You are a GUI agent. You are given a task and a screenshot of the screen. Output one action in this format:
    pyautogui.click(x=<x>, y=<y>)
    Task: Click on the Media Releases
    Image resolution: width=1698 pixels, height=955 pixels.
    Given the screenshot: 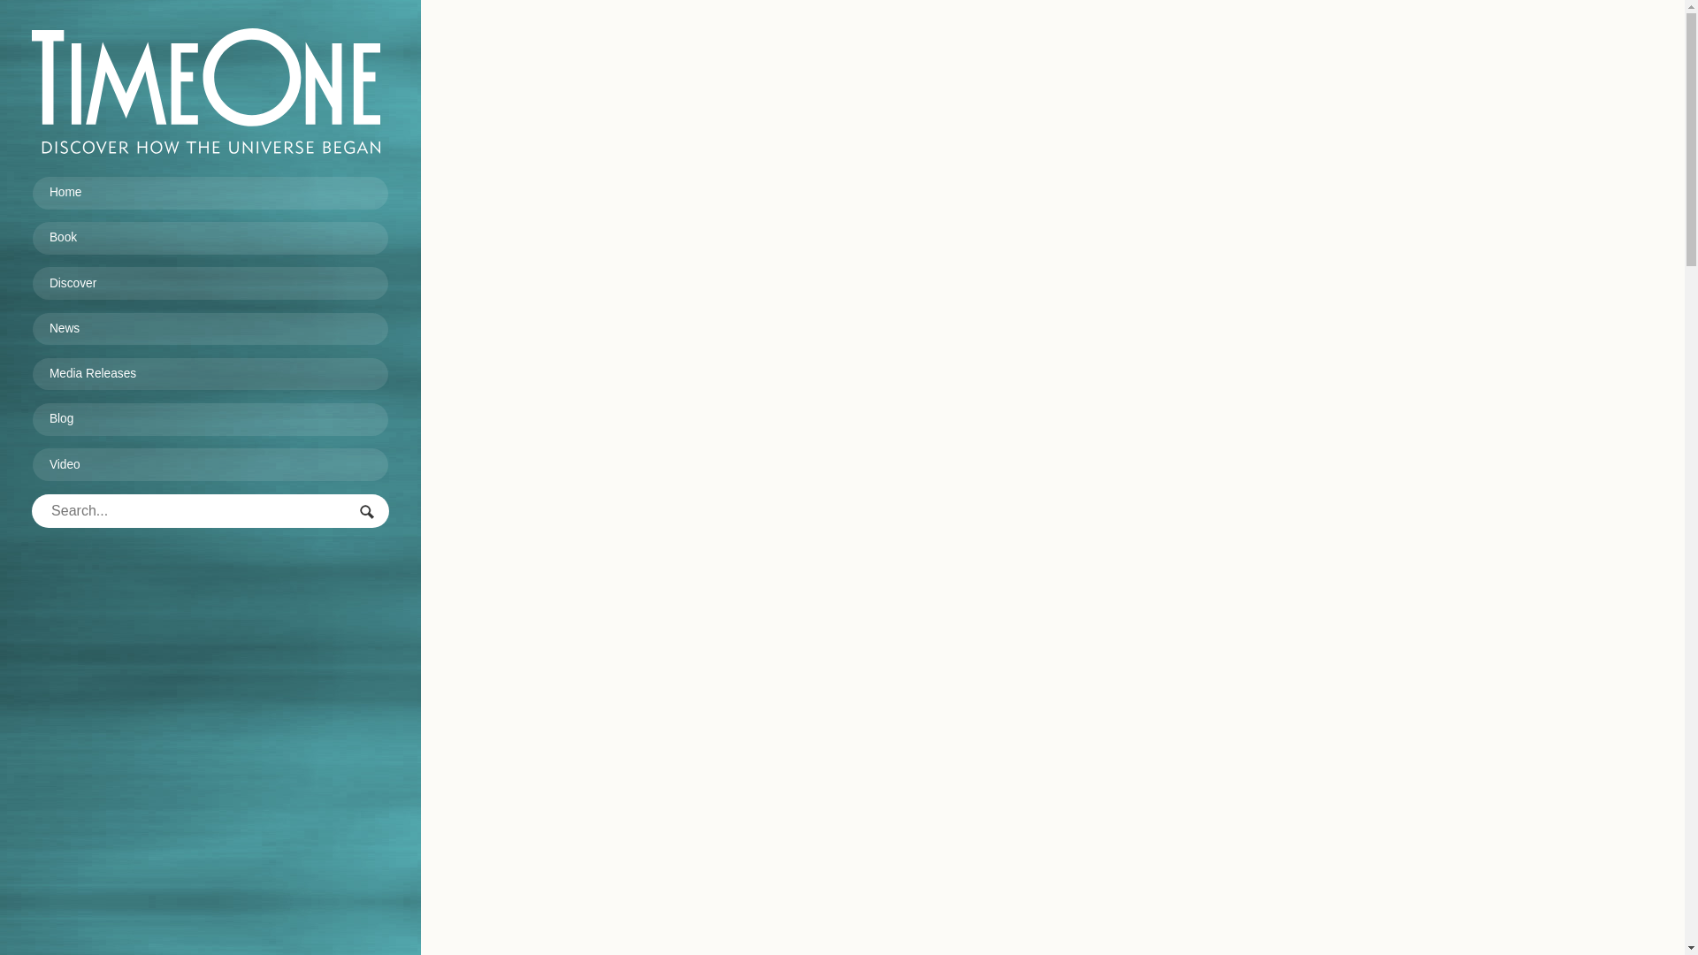 What is the action you would take?
    pyautogui.click(x=210, y=375)
    